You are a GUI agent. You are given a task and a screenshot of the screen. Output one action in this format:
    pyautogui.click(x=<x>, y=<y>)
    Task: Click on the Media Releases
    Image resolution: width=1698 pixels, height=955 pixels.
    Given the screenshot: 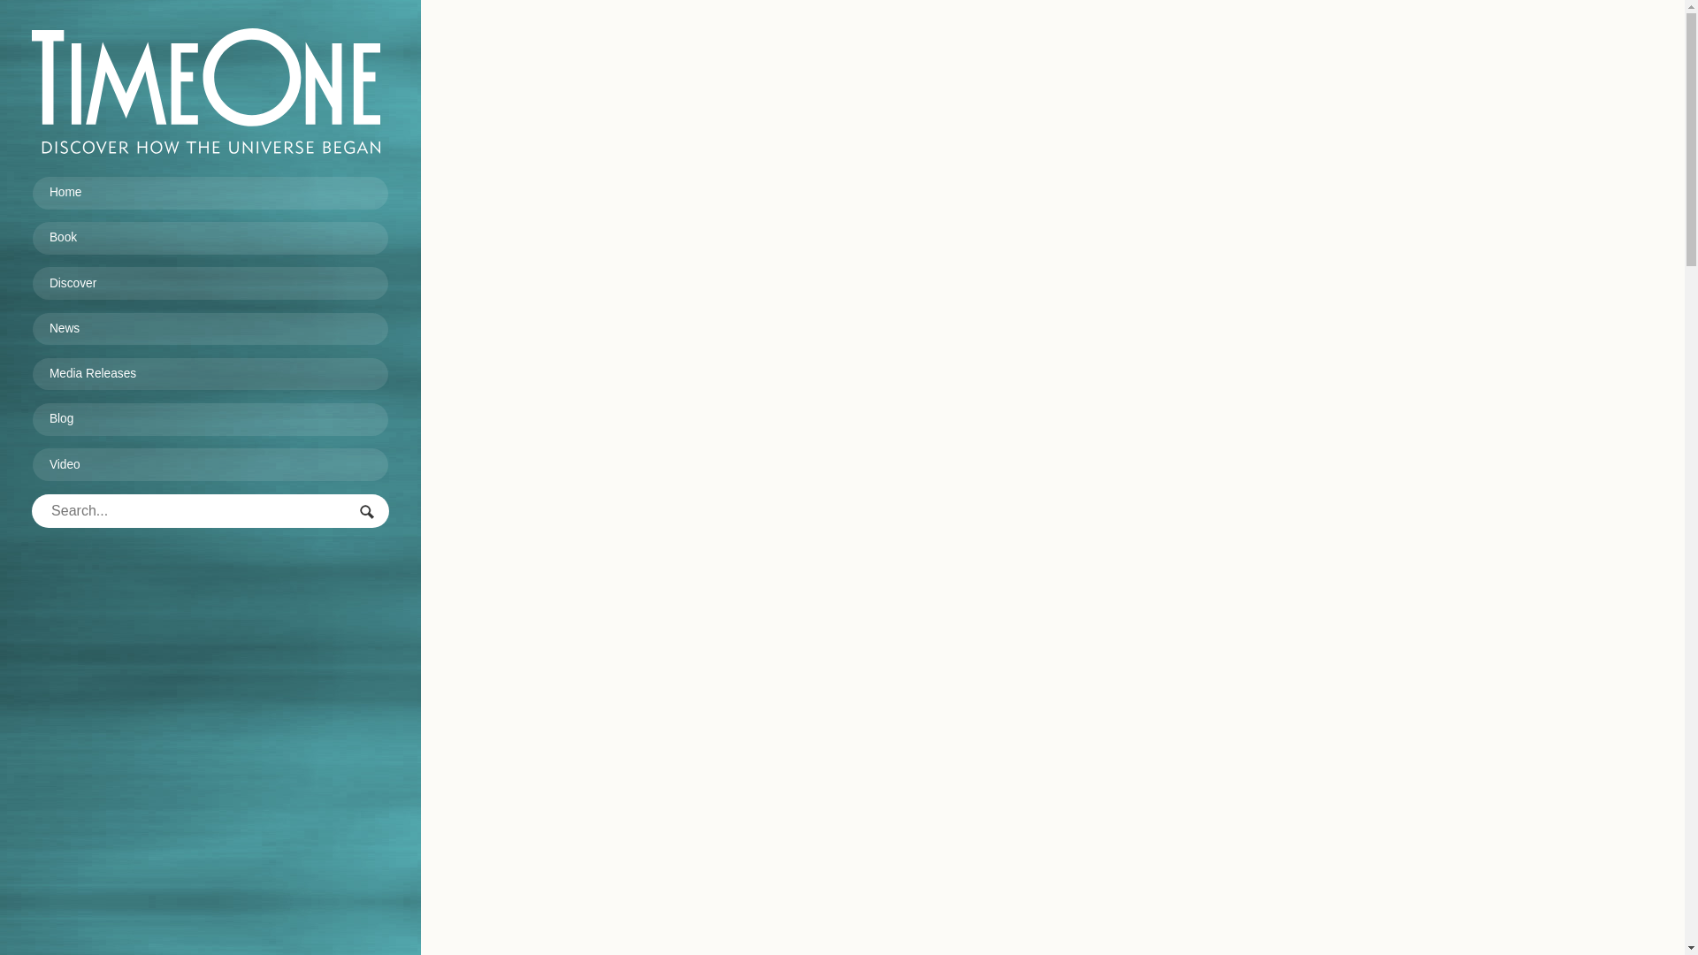 What is the action you would take?
    pyautogui.click(x=210, y=375)
    